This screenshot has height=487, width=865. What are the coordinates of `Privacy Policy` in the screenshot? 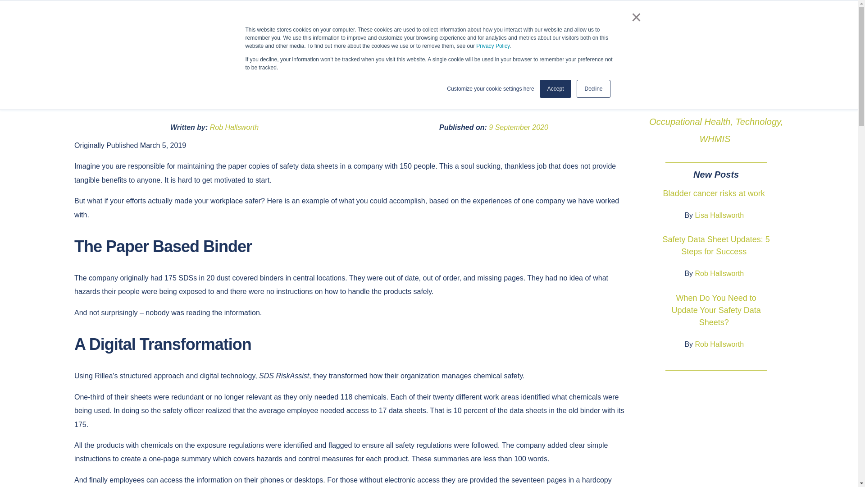 It's located at (493, 46).